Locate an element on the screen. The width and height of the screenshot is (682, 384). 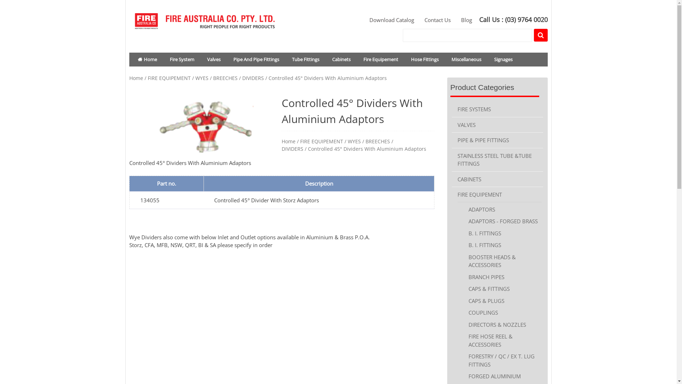
FIRE EQUIPEMENT is located at coordinates (322, 142).